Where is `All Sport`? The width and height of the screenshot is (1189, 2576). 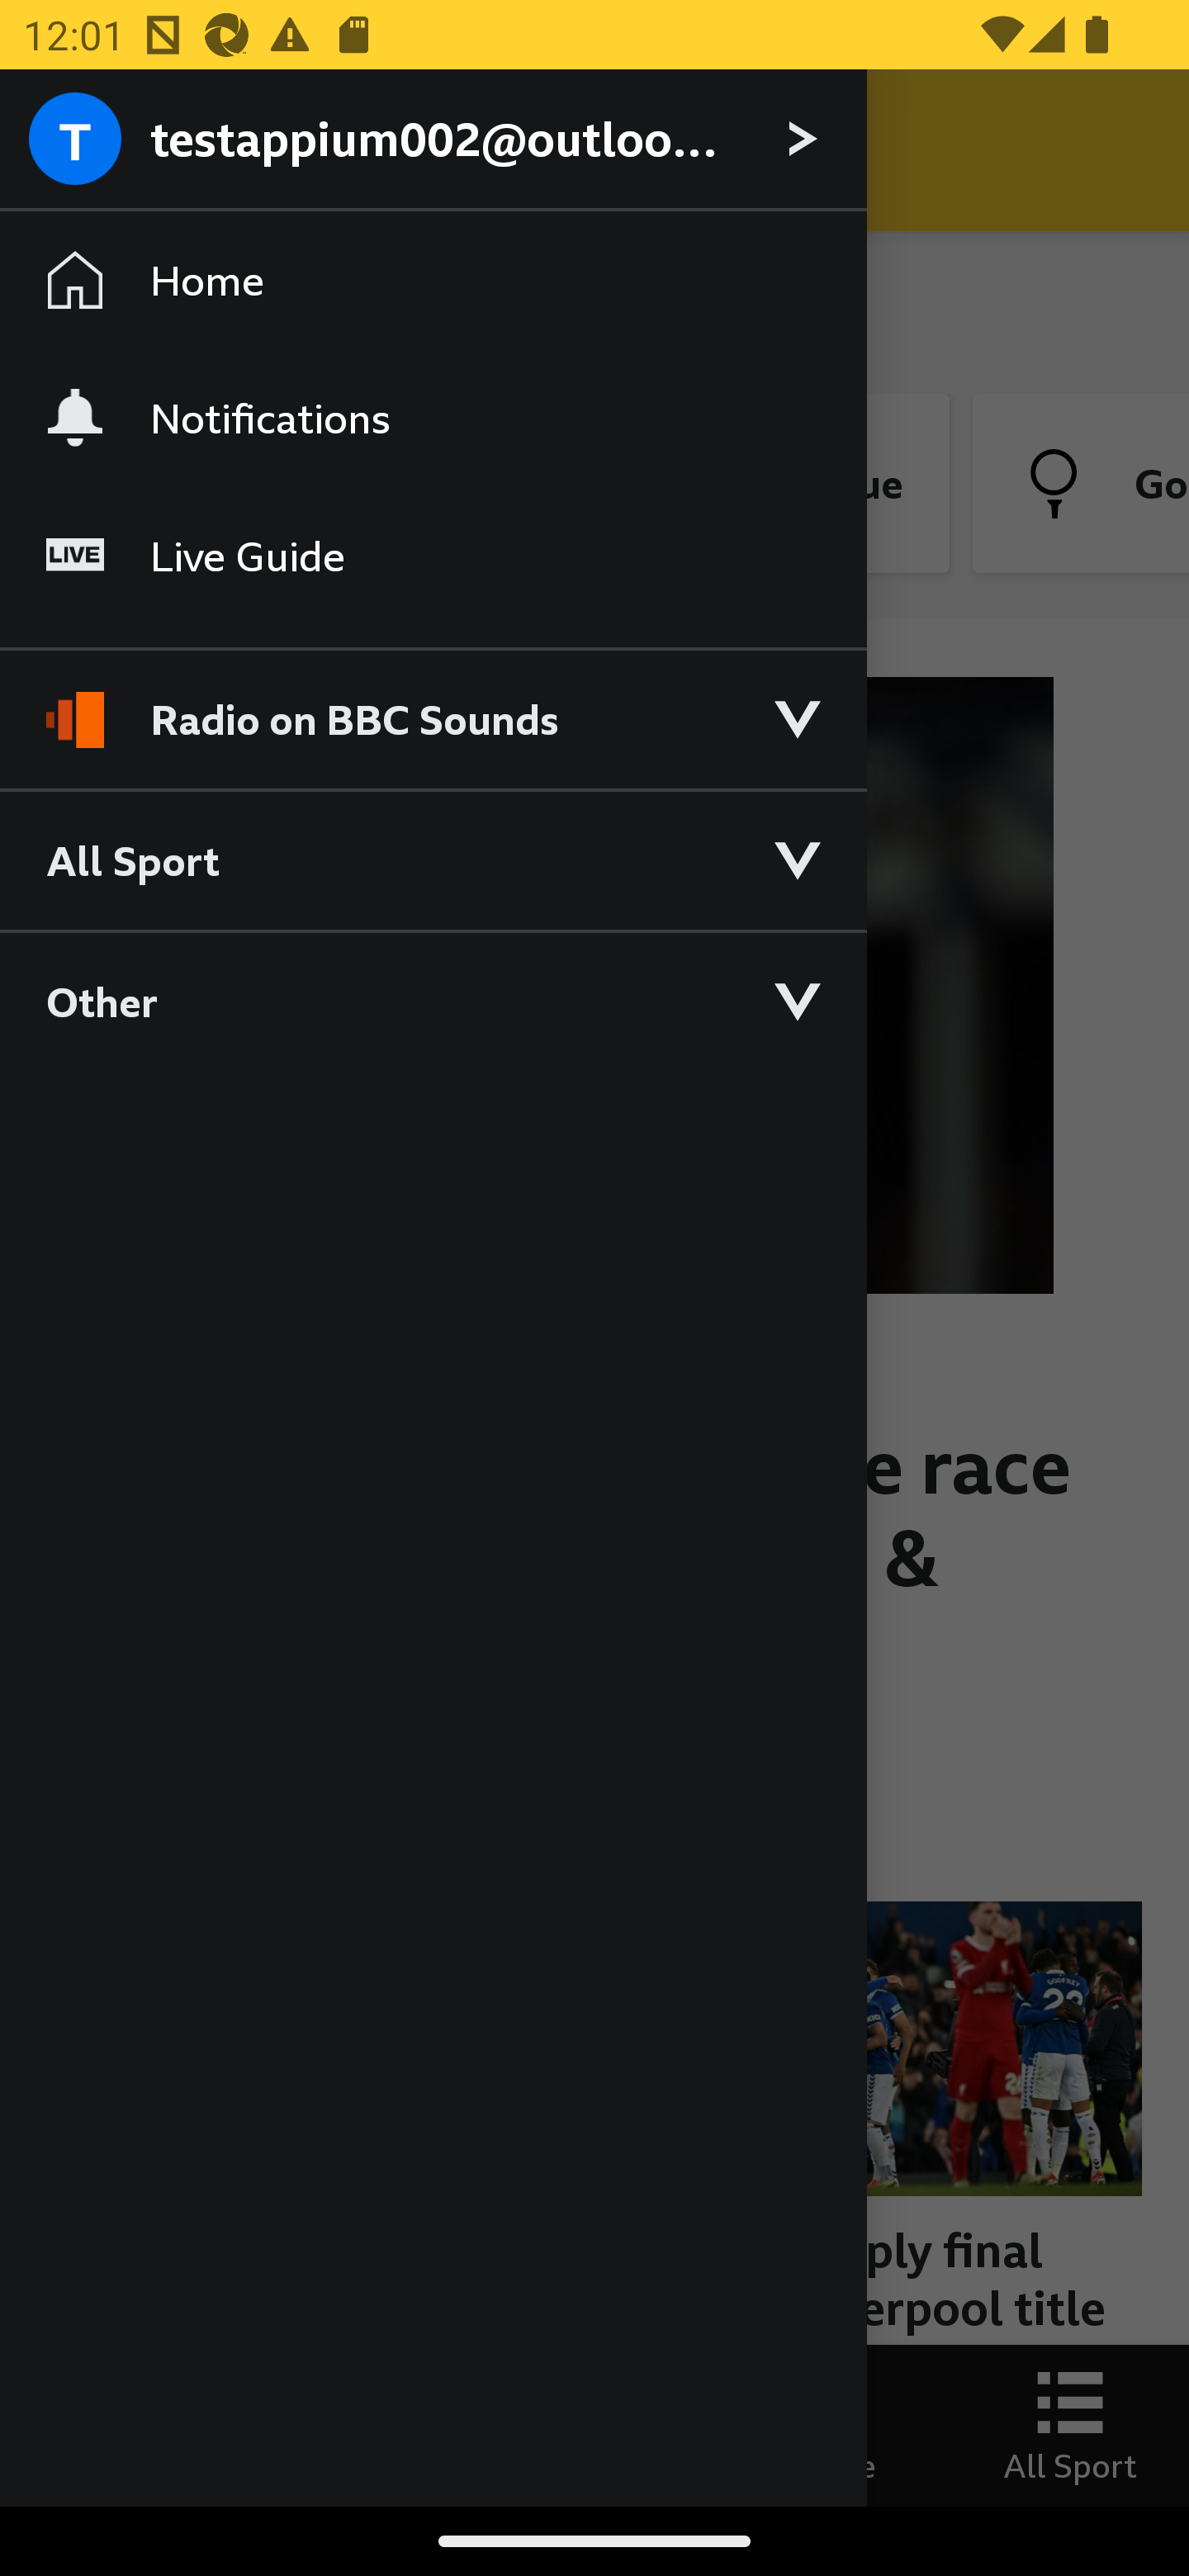 All Sport is located at coordinates (433, 859).